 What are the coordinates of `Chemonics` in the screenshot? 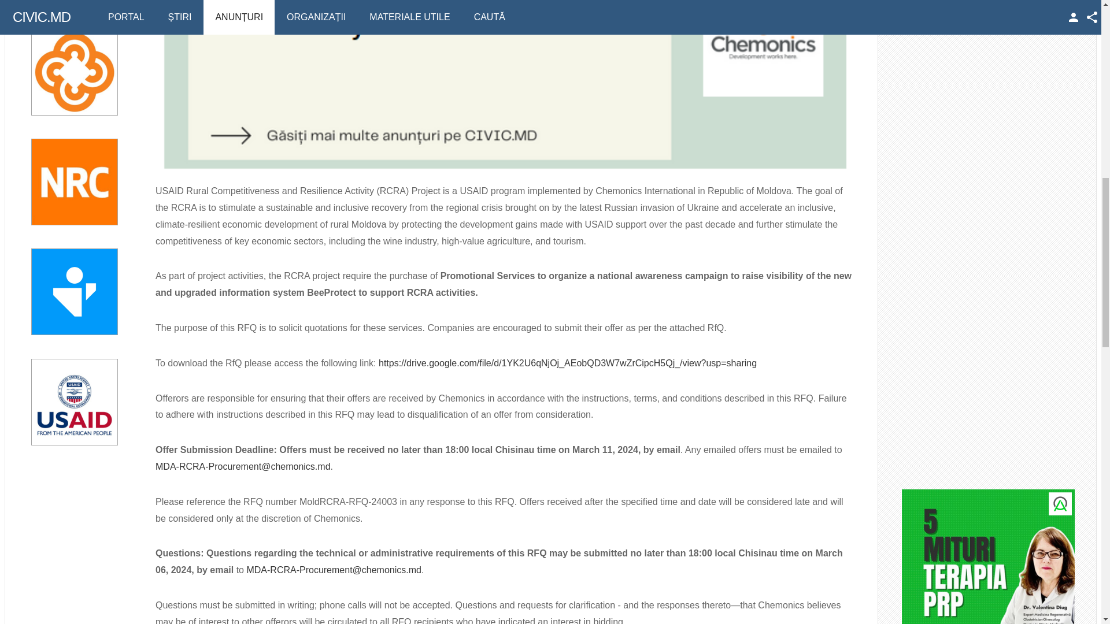 It's located at (74, 72).